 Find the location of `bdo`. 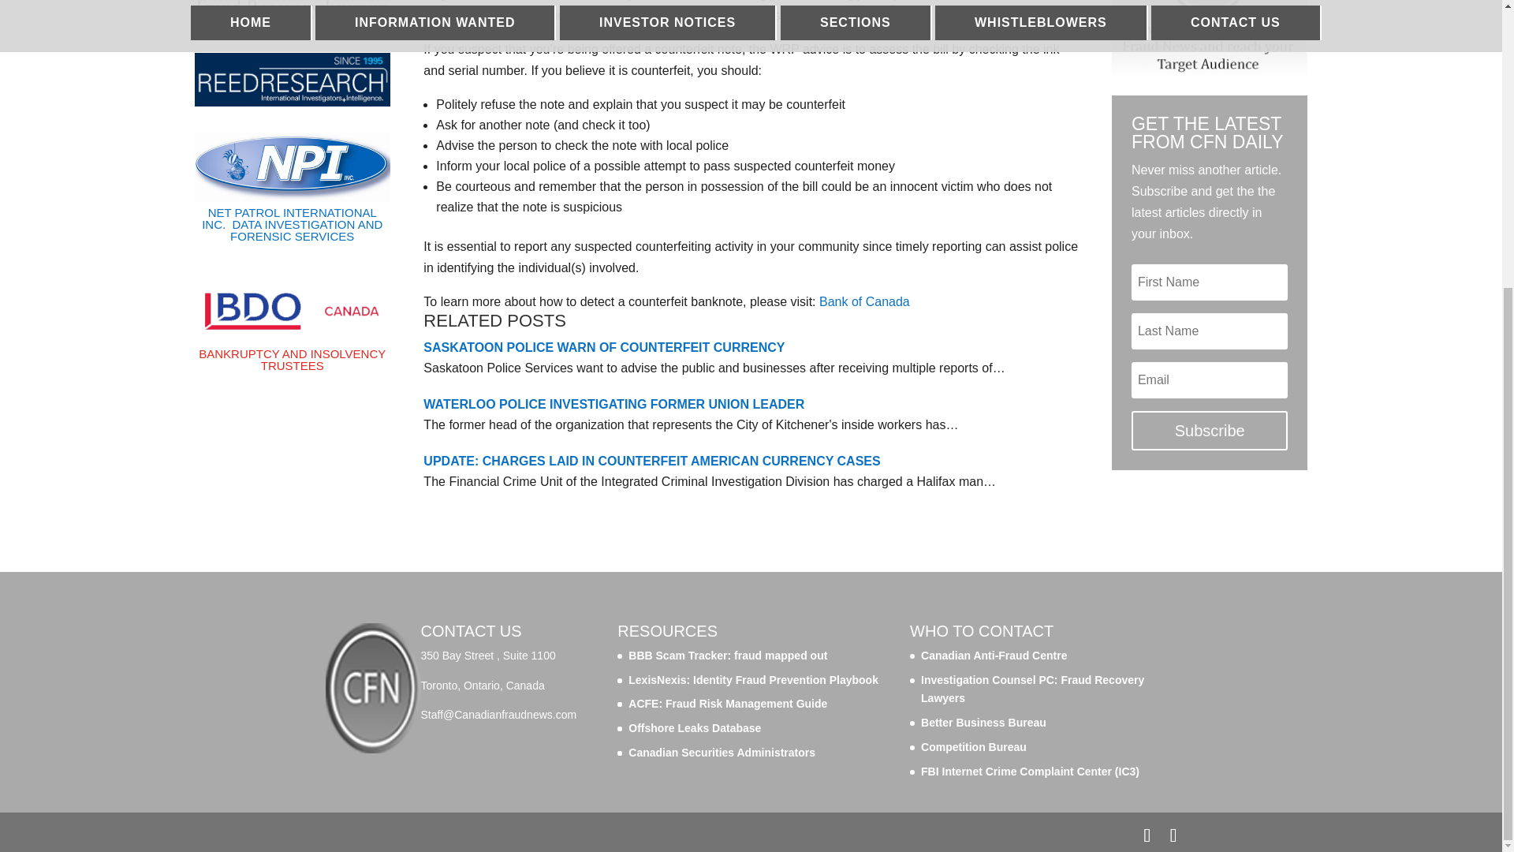

bdo is located at coordinates (292, 311).